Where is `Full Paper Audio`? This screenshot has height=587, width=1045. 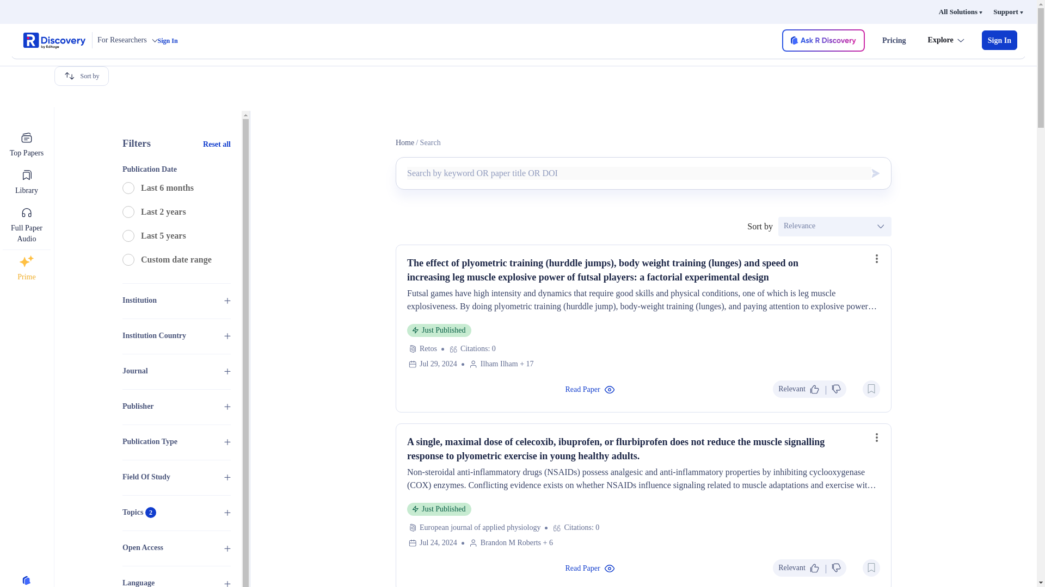
Full Paper Audio is located at coordinates (26, 225).